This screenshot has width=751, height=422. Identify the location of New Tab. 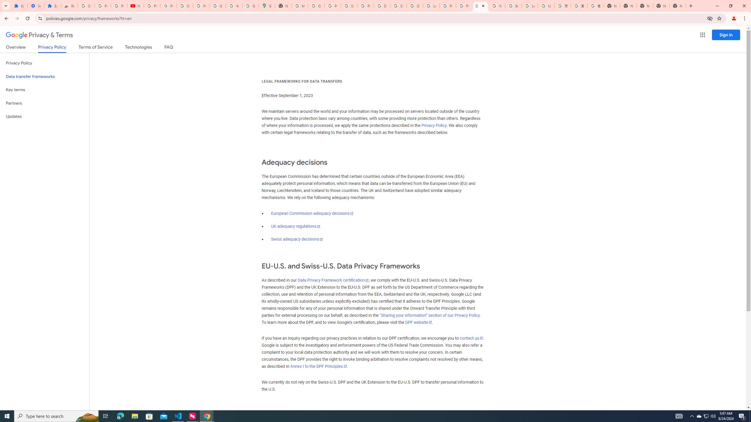
(678, 6).